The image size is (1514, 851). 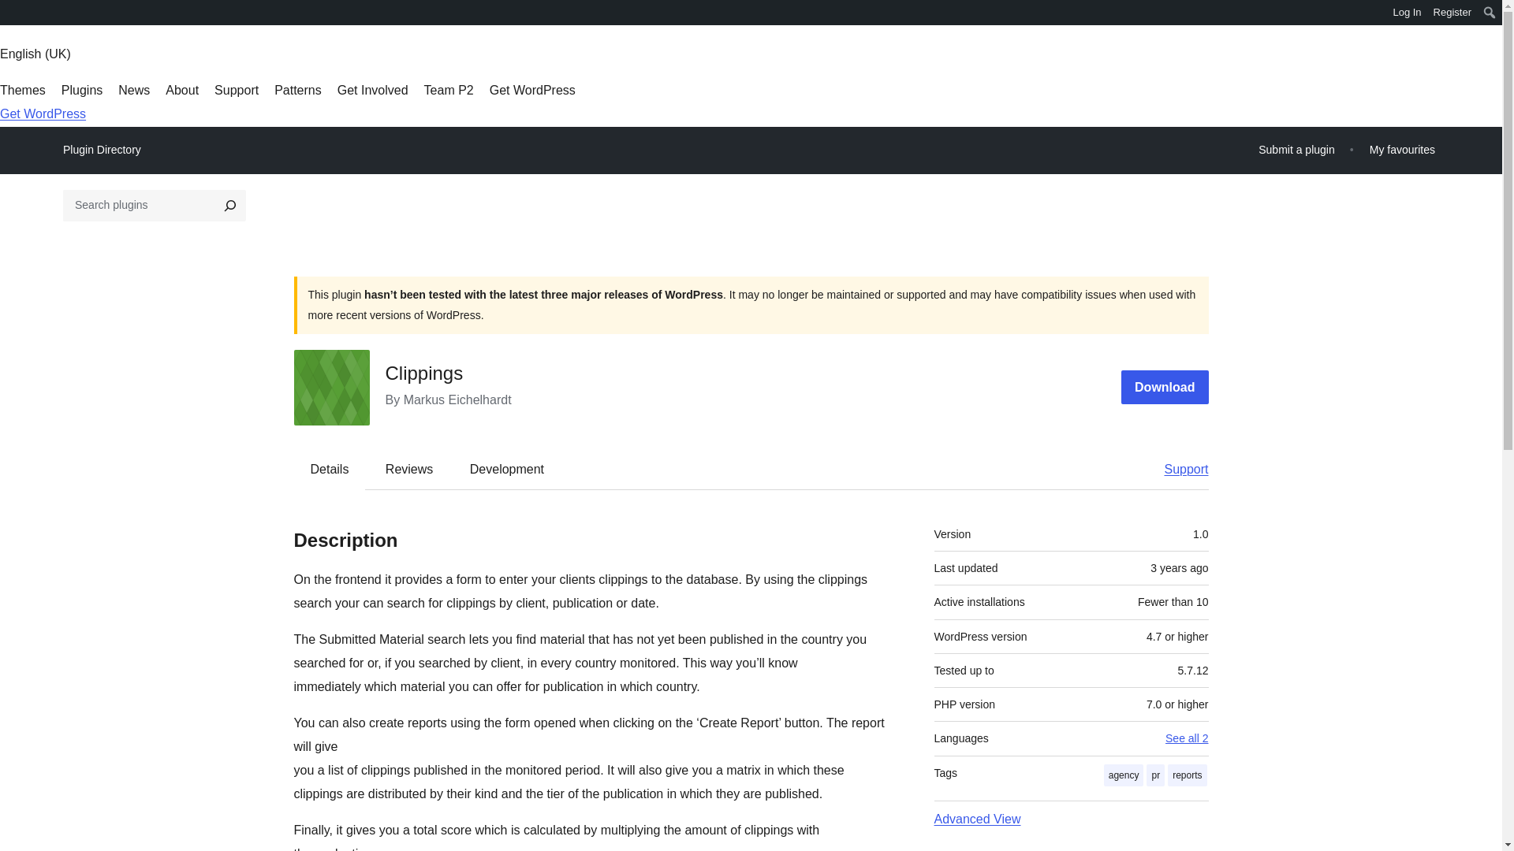 What do you see at coordinates (11, 11) in the screenshot?
I see `WordPress.org` at bounding box center [11, 11].